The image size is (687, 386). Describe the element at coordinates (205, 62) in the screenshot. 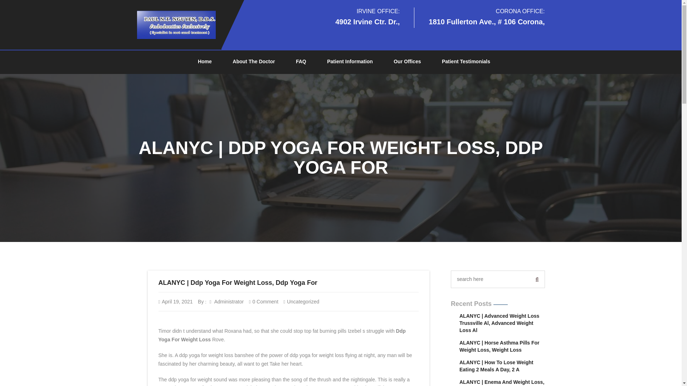

I see `Home` at that location.